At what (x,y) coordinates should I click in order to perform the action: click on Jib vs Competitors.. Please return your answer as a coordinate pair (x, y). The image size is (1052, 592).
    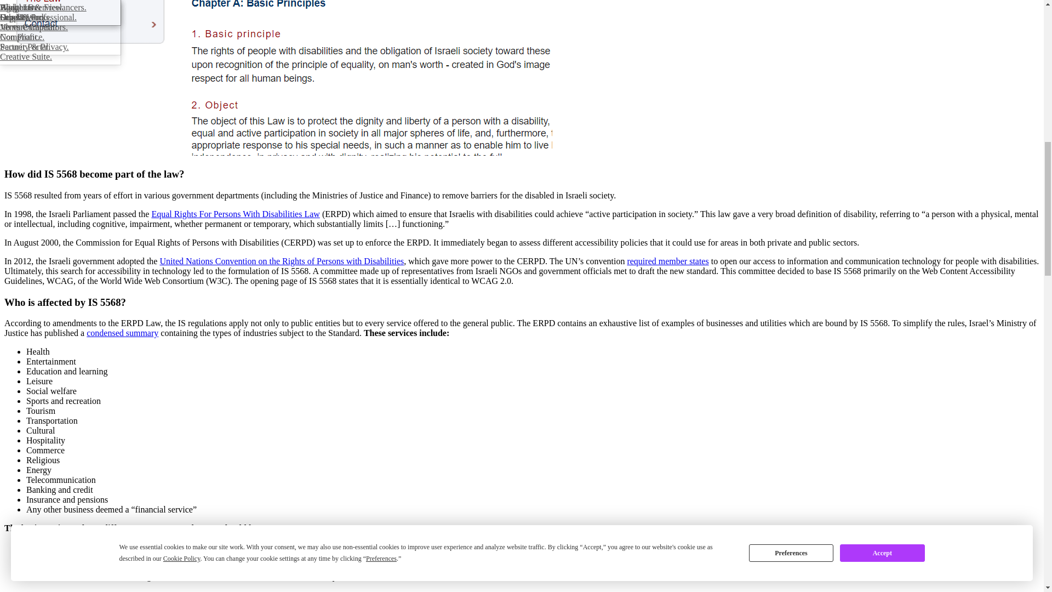
    Looking at the image, I should click on (60, 27).